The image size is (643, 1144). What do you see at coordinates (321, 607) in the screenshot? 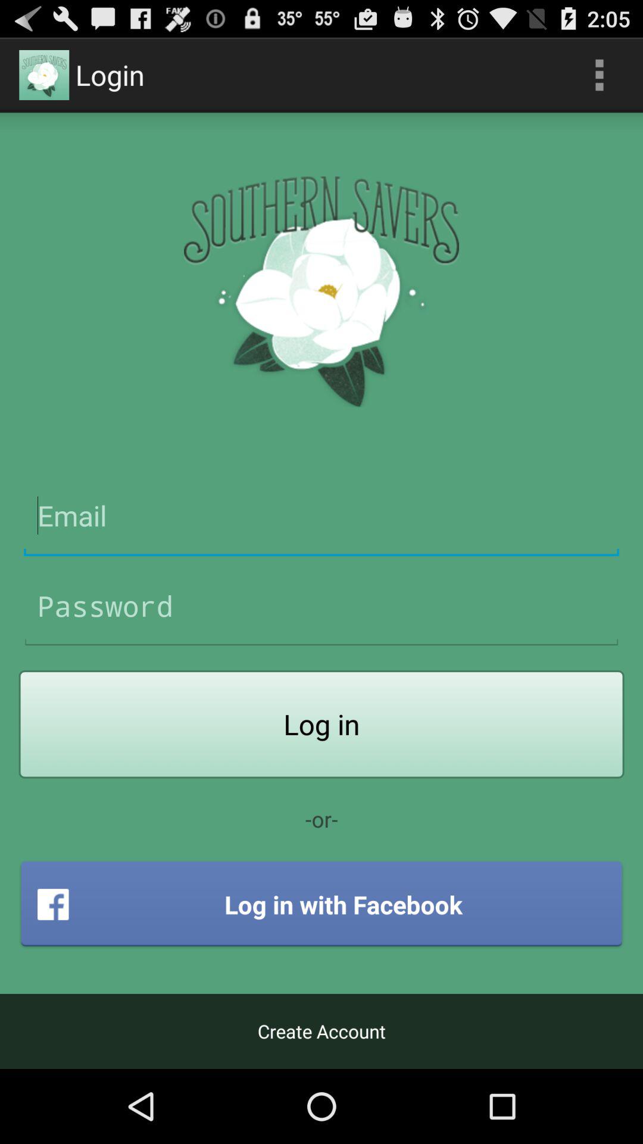
I see `text field to type password` at bounding box center [321, 607].